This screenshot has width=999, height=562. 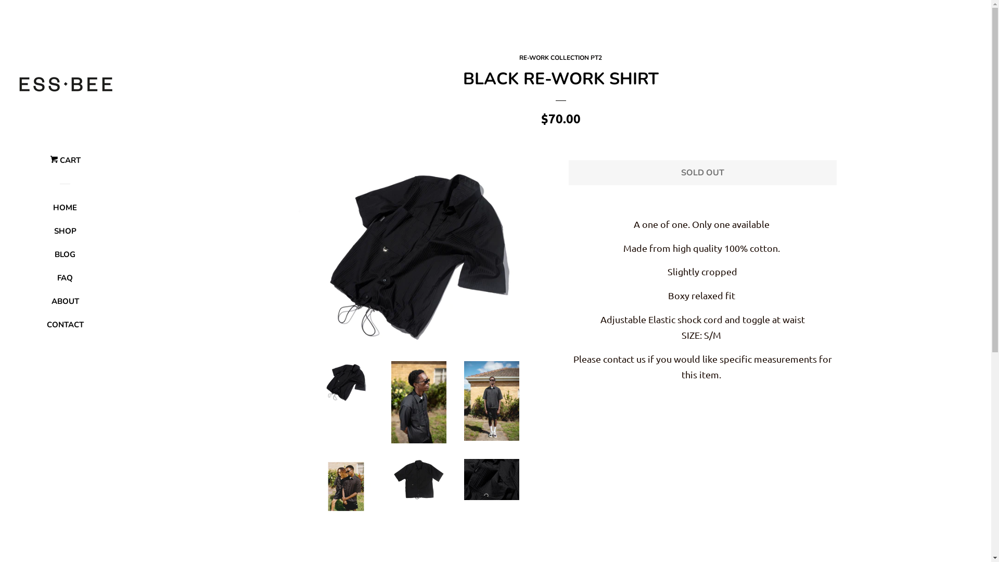 What do you see at coordinates (561, 58) in the screenshot?
I see `RE-WORK COLLECTION PT2` at bounding box center [561, 58].